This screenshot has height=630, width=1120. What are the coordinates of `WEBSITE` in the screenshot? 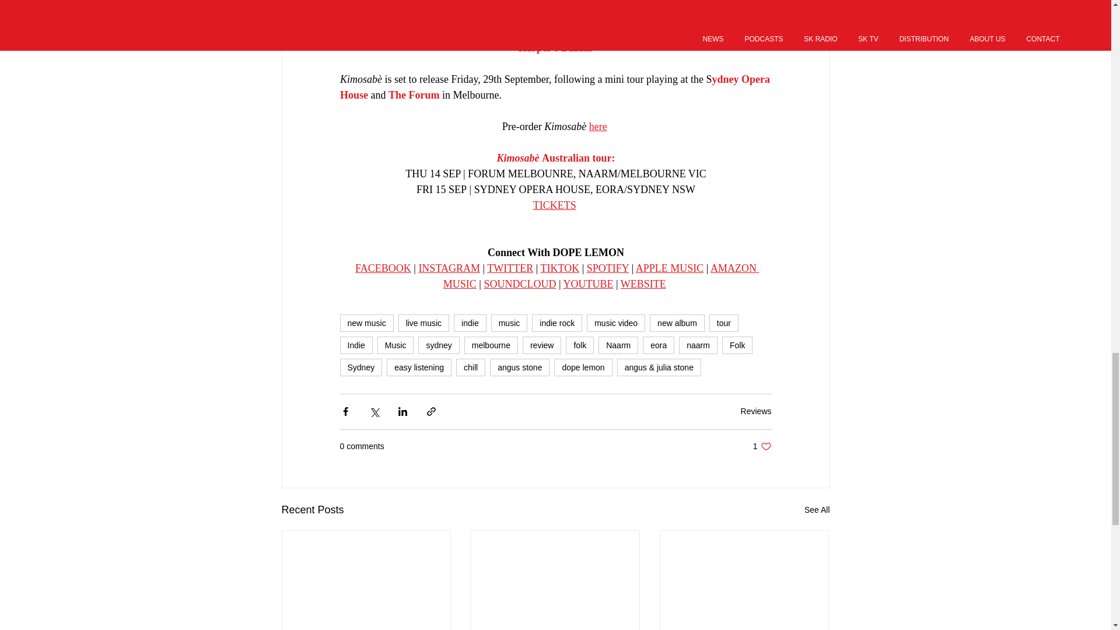 It's located at (643, 283).